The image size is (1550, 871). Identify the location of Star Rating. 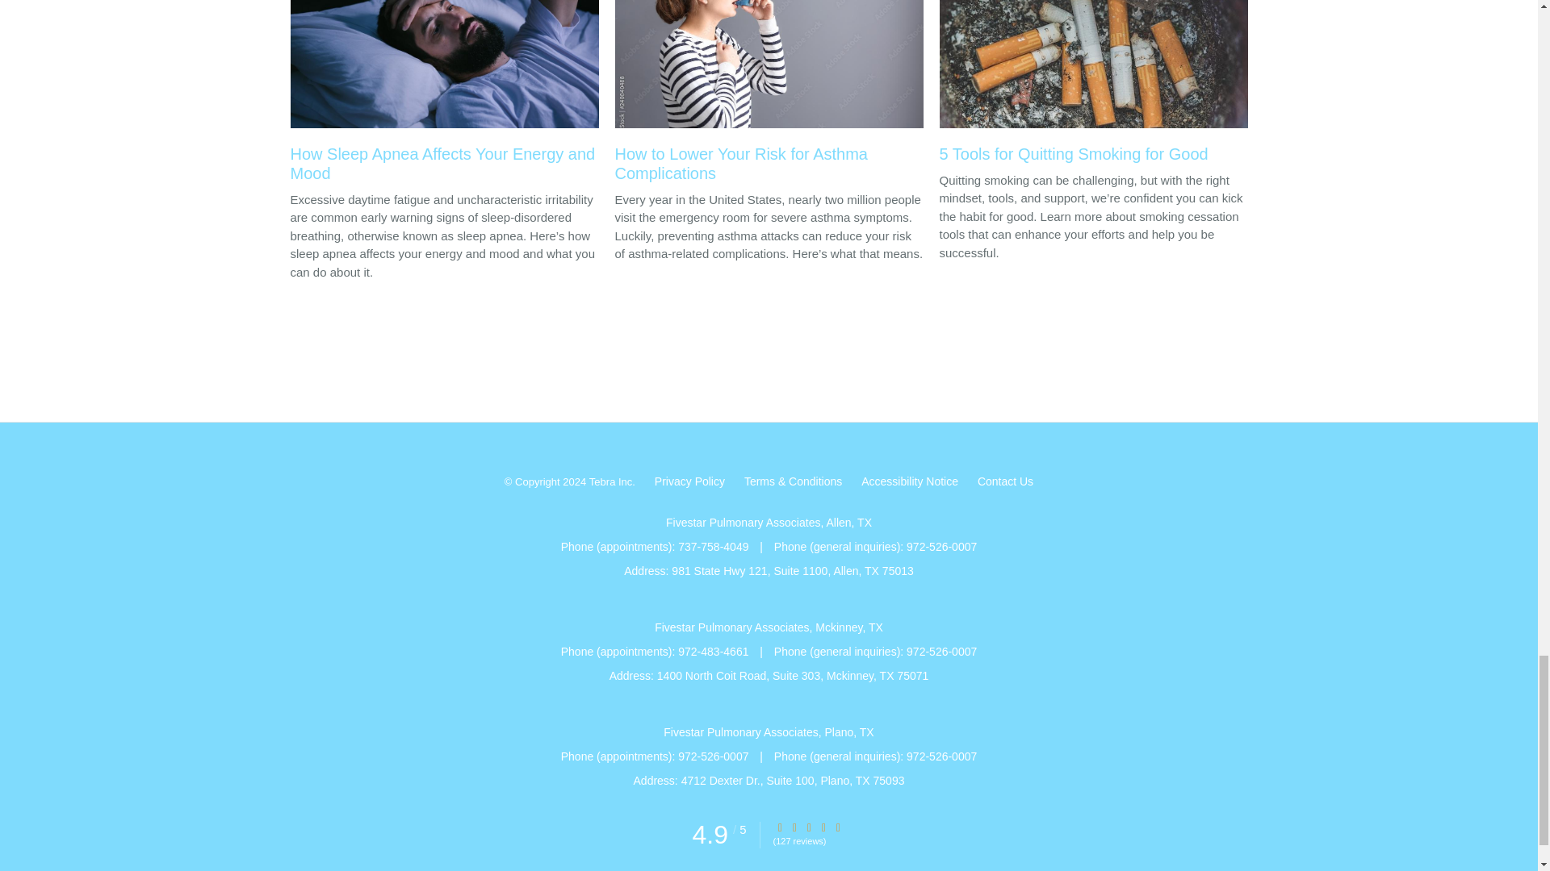
(780, 827).